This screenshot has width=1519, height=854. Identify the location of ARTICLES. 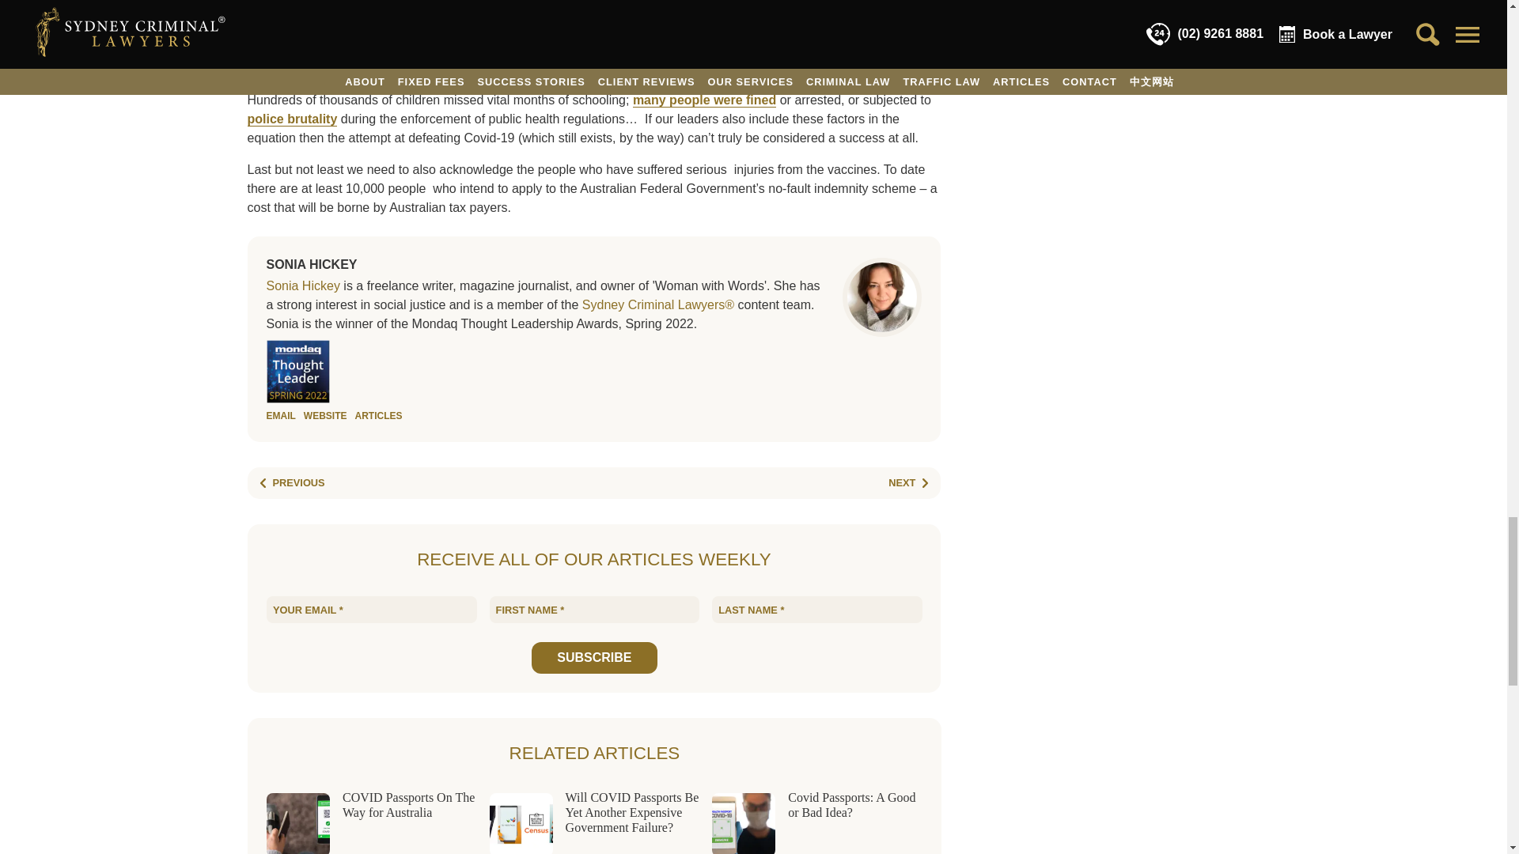
(378, 416).